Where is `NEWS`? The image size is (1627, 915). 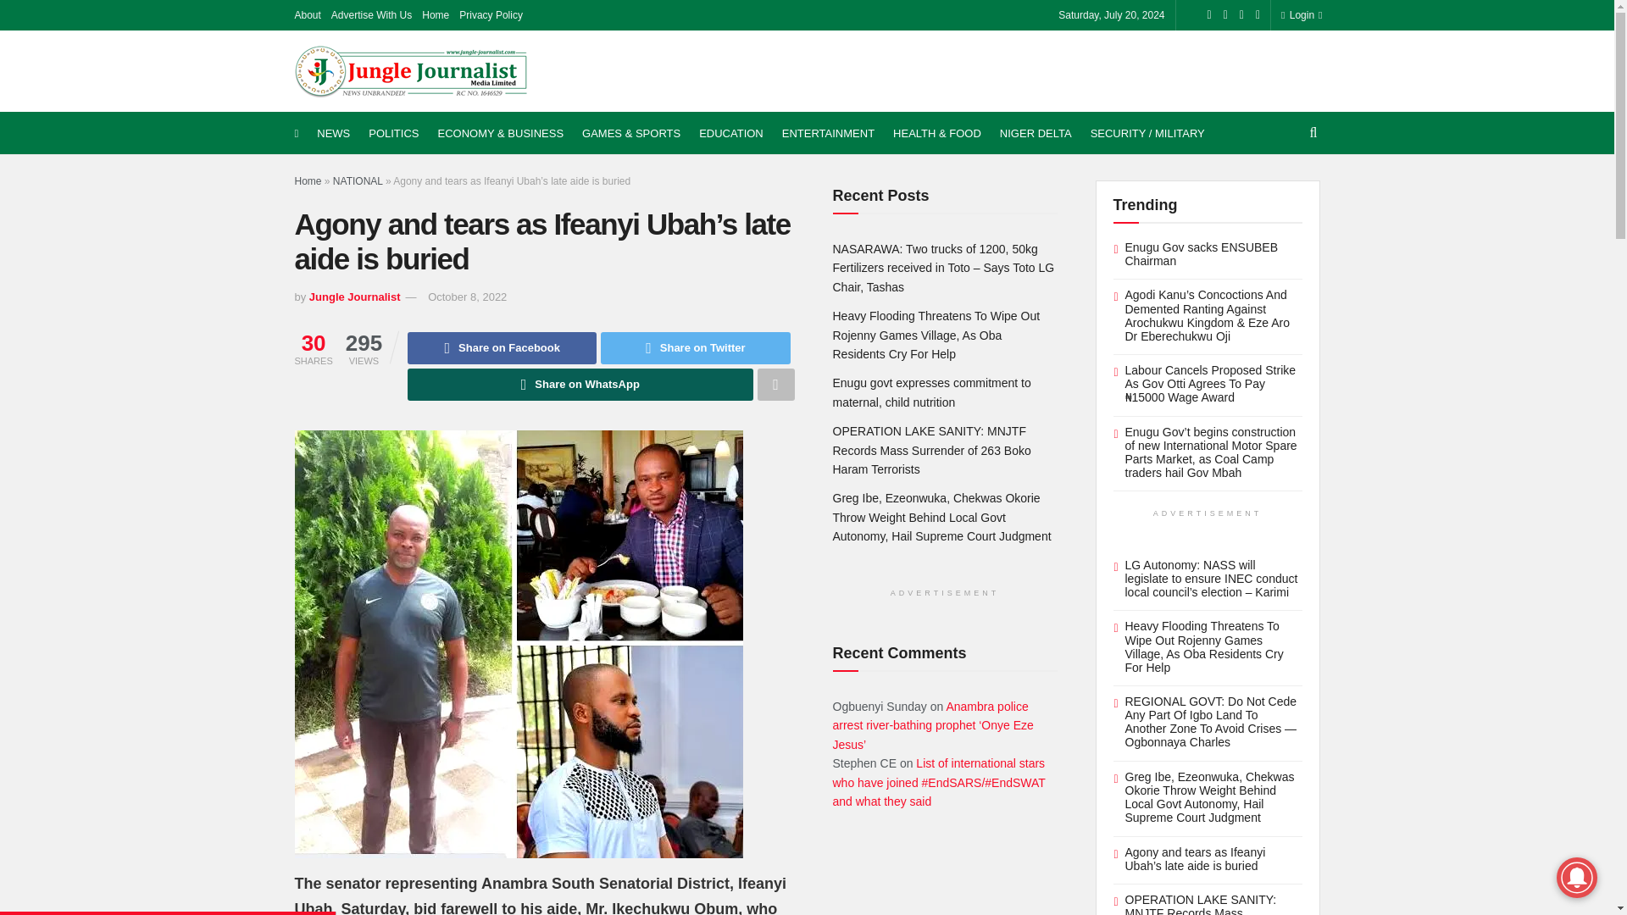
NEWS is located at coordinates (333, 133).